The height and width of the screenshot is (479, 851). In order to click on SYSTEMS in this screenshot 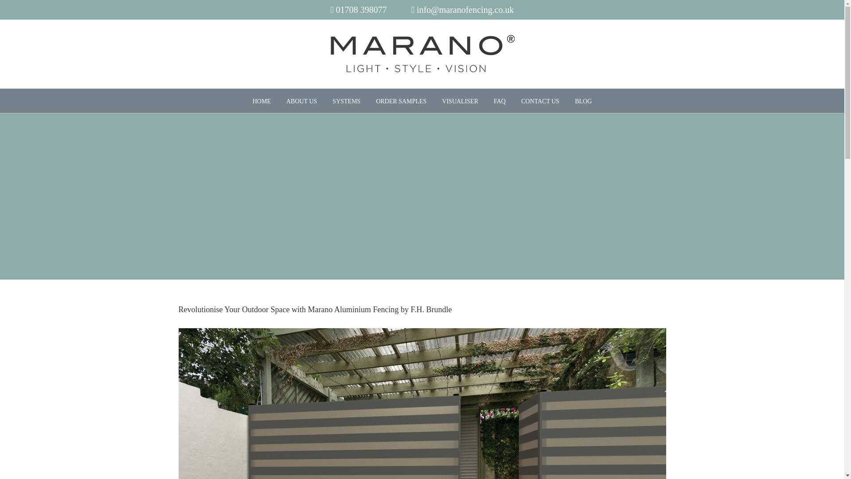, I will do `click(346, 100)`.